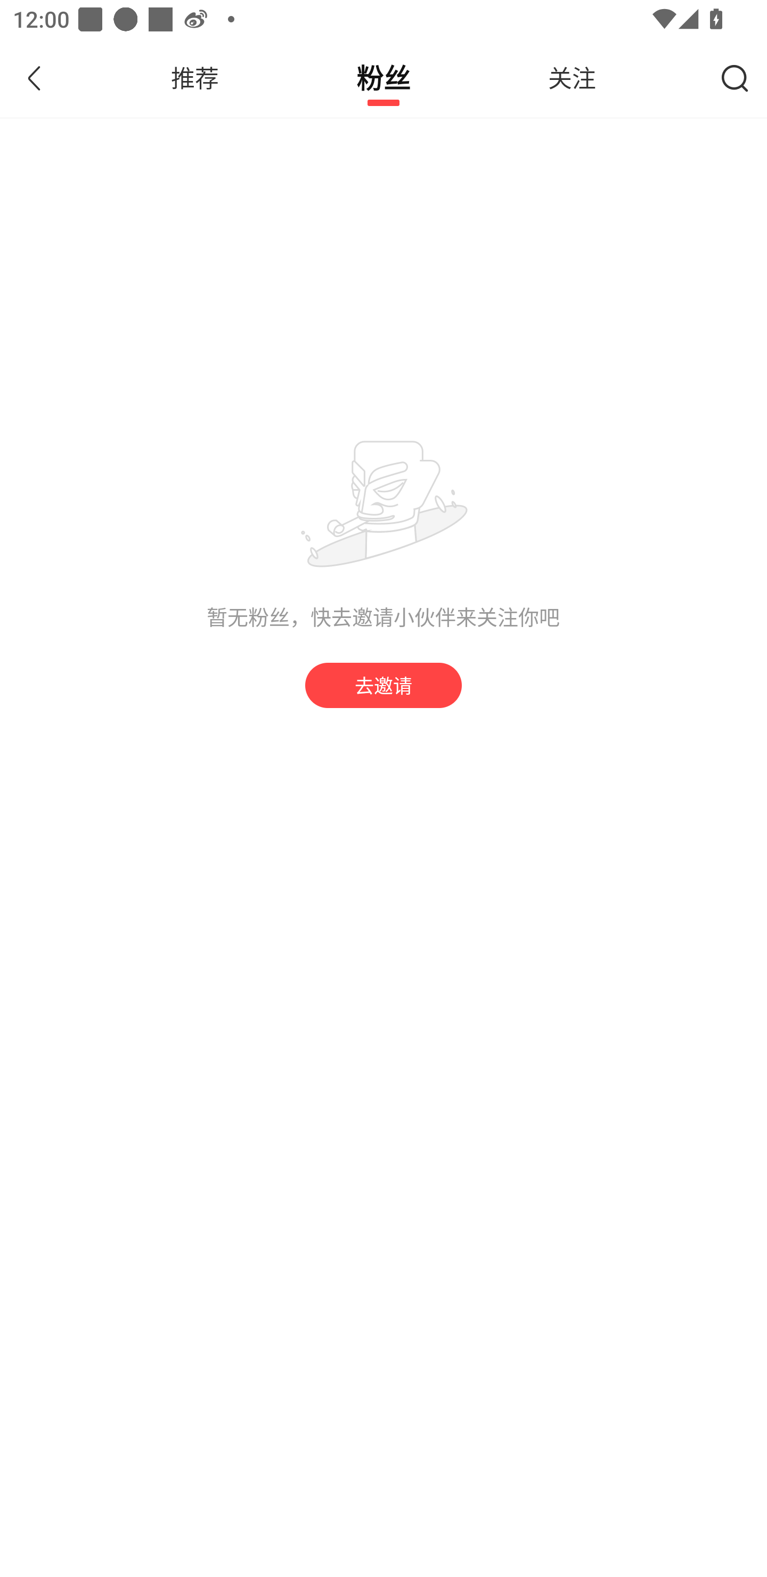 Image resolution: width=767 pixels, height=1577 pixels. I want to click on 粉丝, so click(383, 78).